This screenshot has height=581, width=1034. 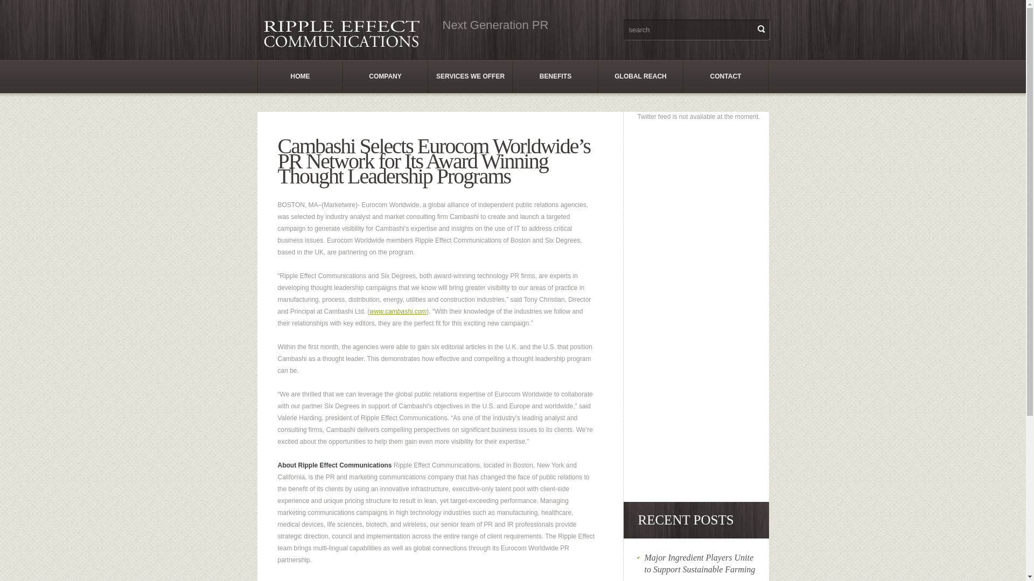 I want to click on SERVICES WE OFFER, so click(x=471, y=76).